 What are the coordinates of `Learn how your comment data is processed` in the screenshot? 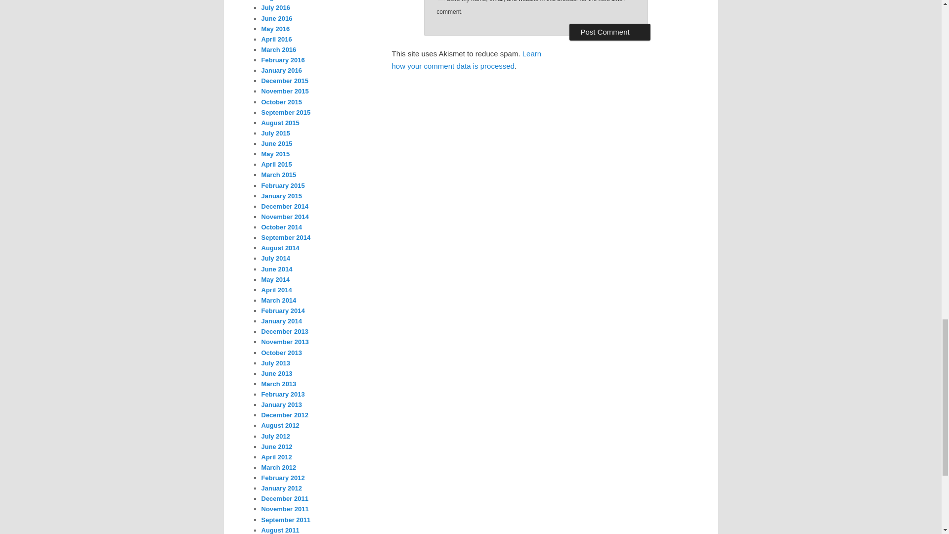 It's located at (466, 59).